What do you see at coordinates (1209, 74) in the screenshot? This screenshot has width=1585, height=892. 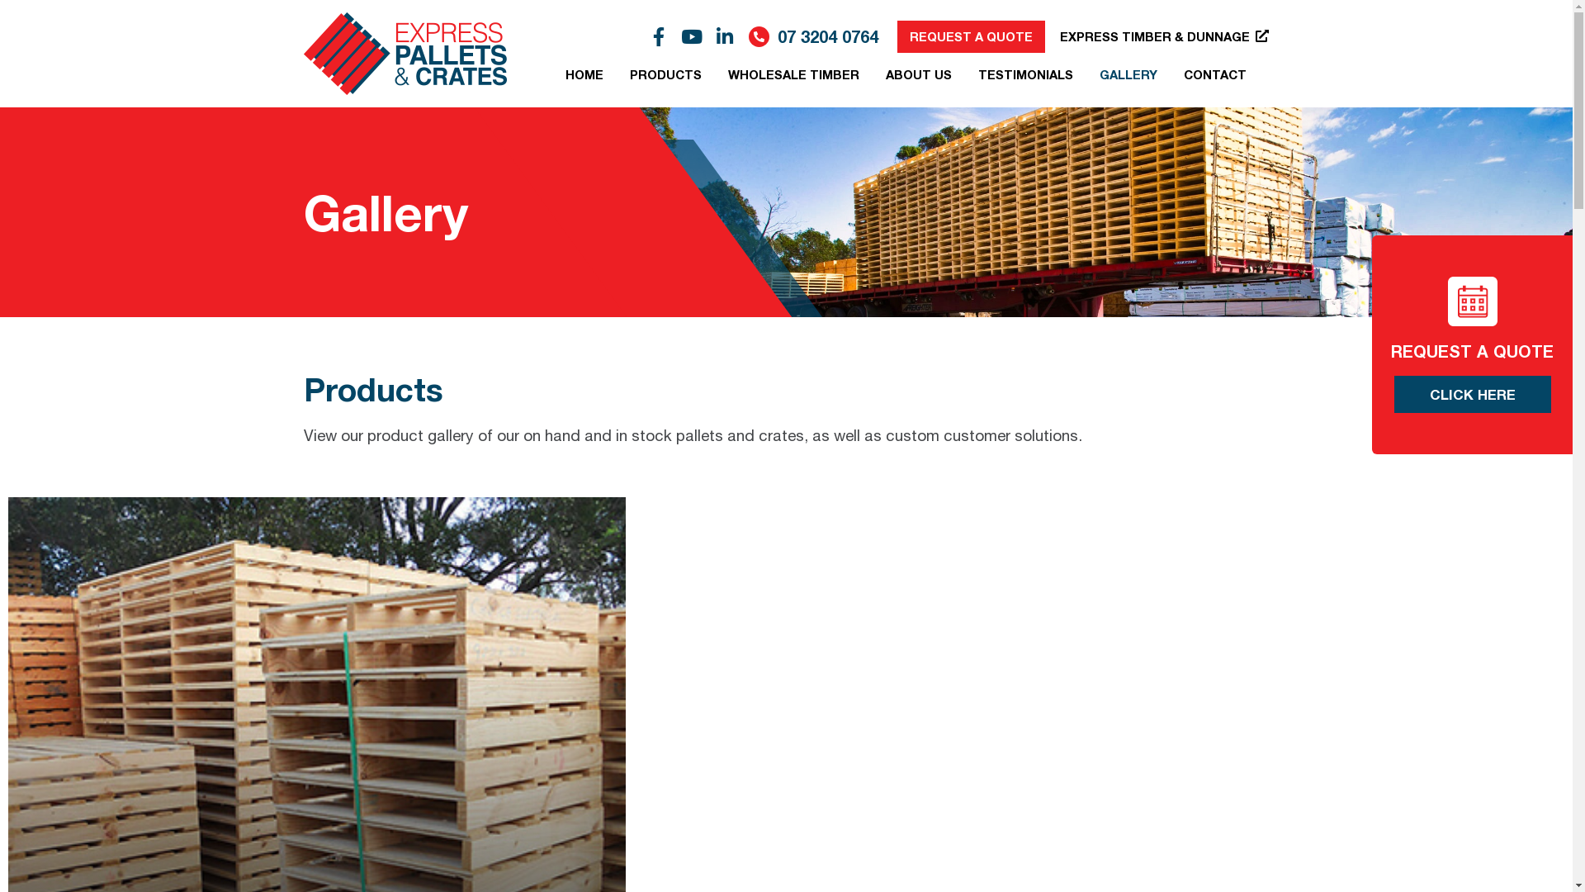 I see `CONTACT` at bounding box center [1209, 74].